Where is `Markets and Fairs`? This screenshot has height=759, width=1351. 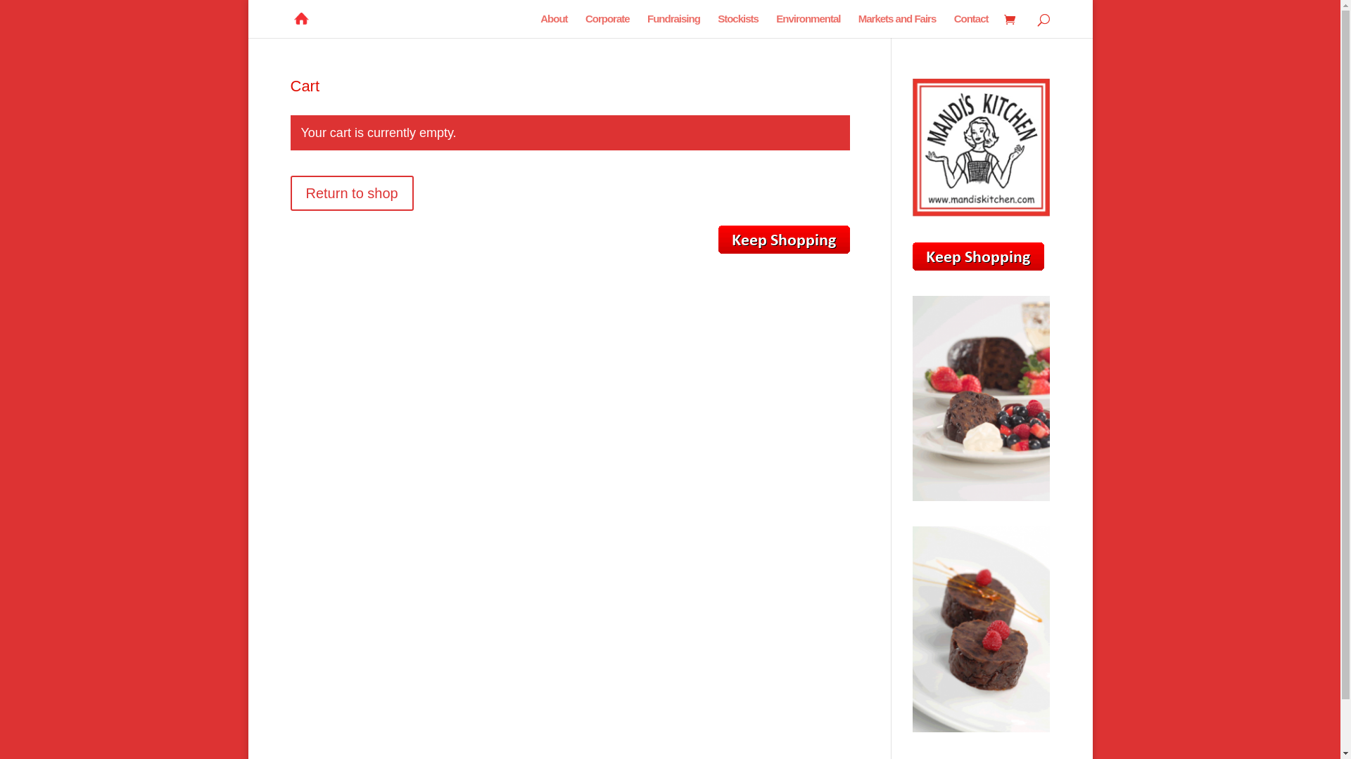
Markets and Fairs is located at coordinates (898, 26).